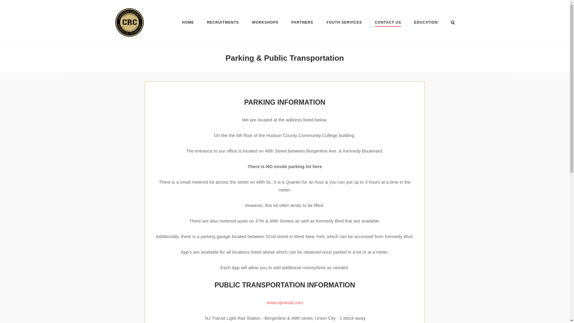 The height and width of the screenshot is (323, 574). What do you see at coordinates (222, 23) in the screenshot?
I see `RECRUITMENTS` at bounding box center [222, 23].